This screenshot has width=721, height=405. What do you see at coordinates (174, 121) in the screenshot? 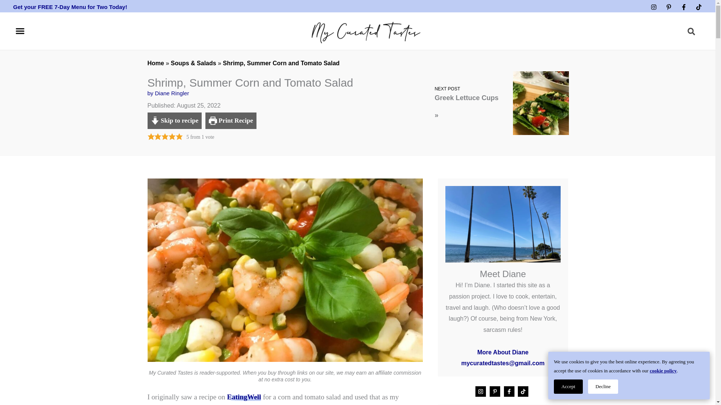
I see `Skip to recipe` at bounding box center [174, 121].